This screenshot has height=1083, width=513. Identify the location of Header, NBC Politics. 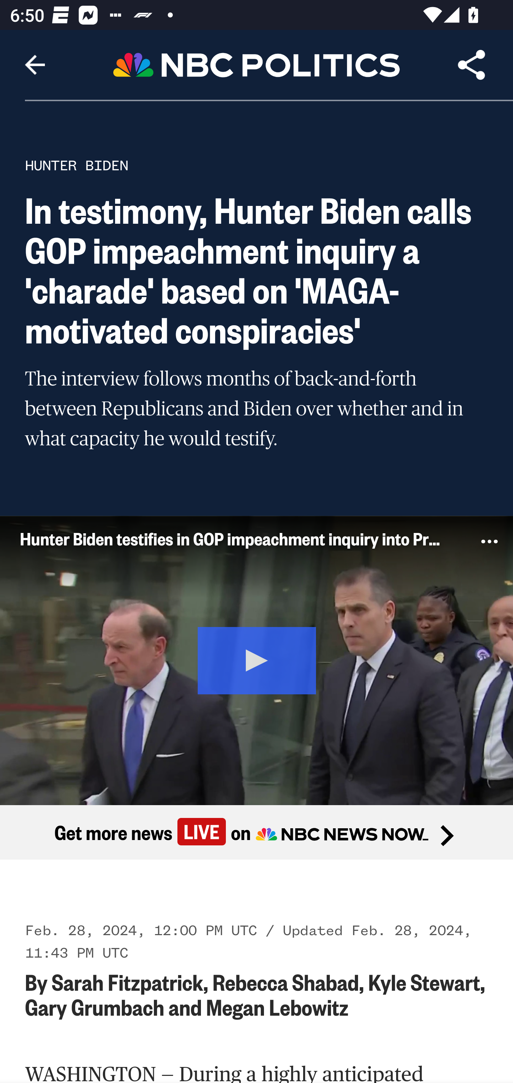
(256, 64).